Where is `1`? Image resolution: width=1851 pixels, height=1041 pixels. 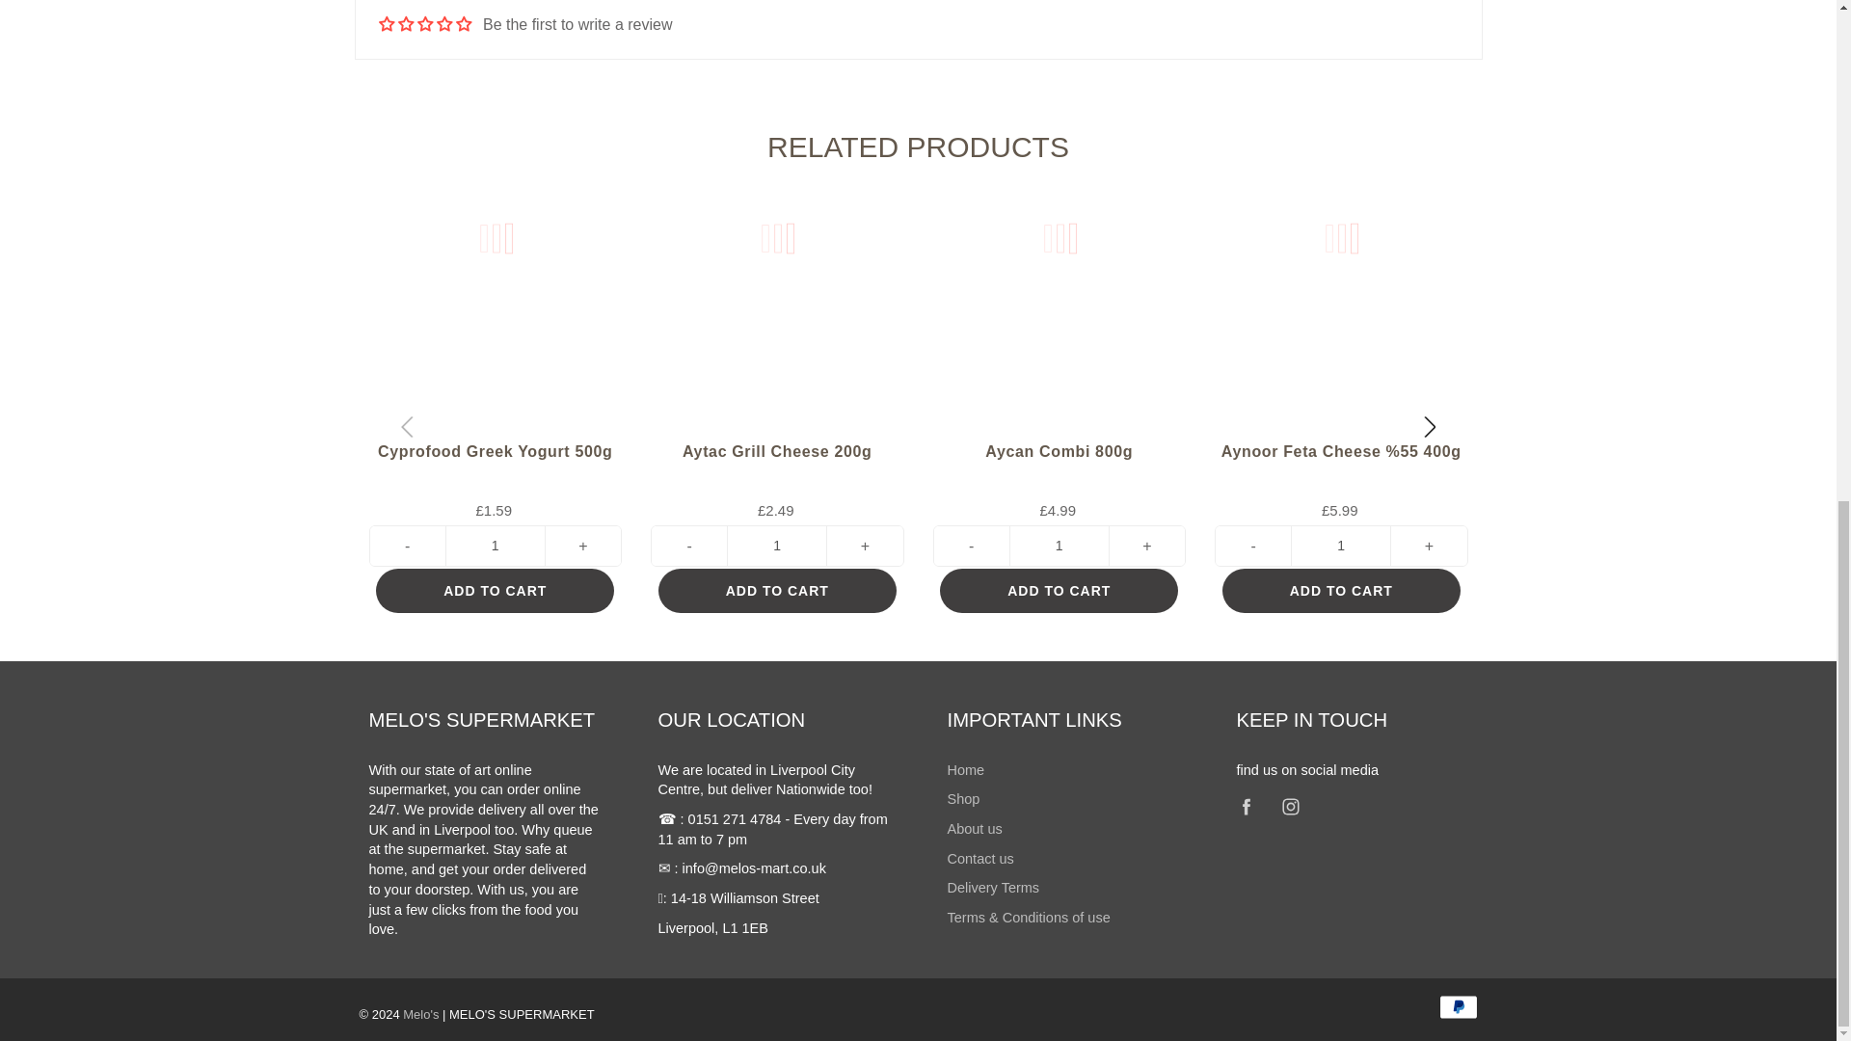
1 is located at coordinates (777, 546).